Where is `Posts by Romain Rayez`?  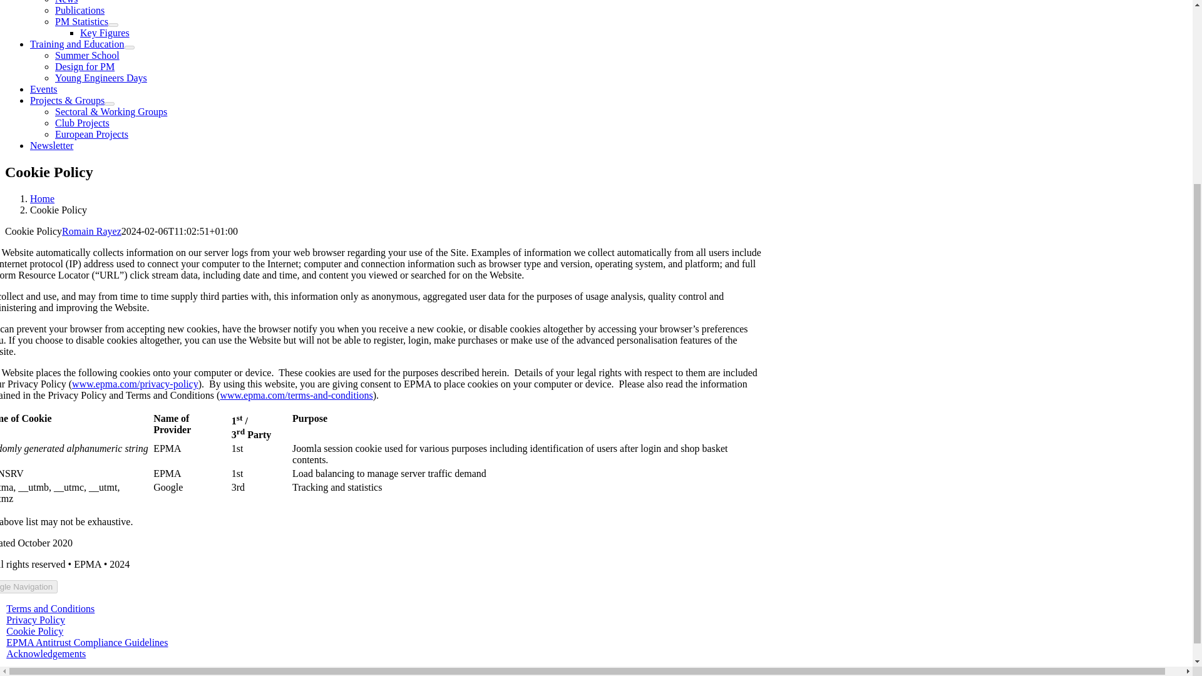
Posts by Romain Rayez is located at coordinates (91, 231).